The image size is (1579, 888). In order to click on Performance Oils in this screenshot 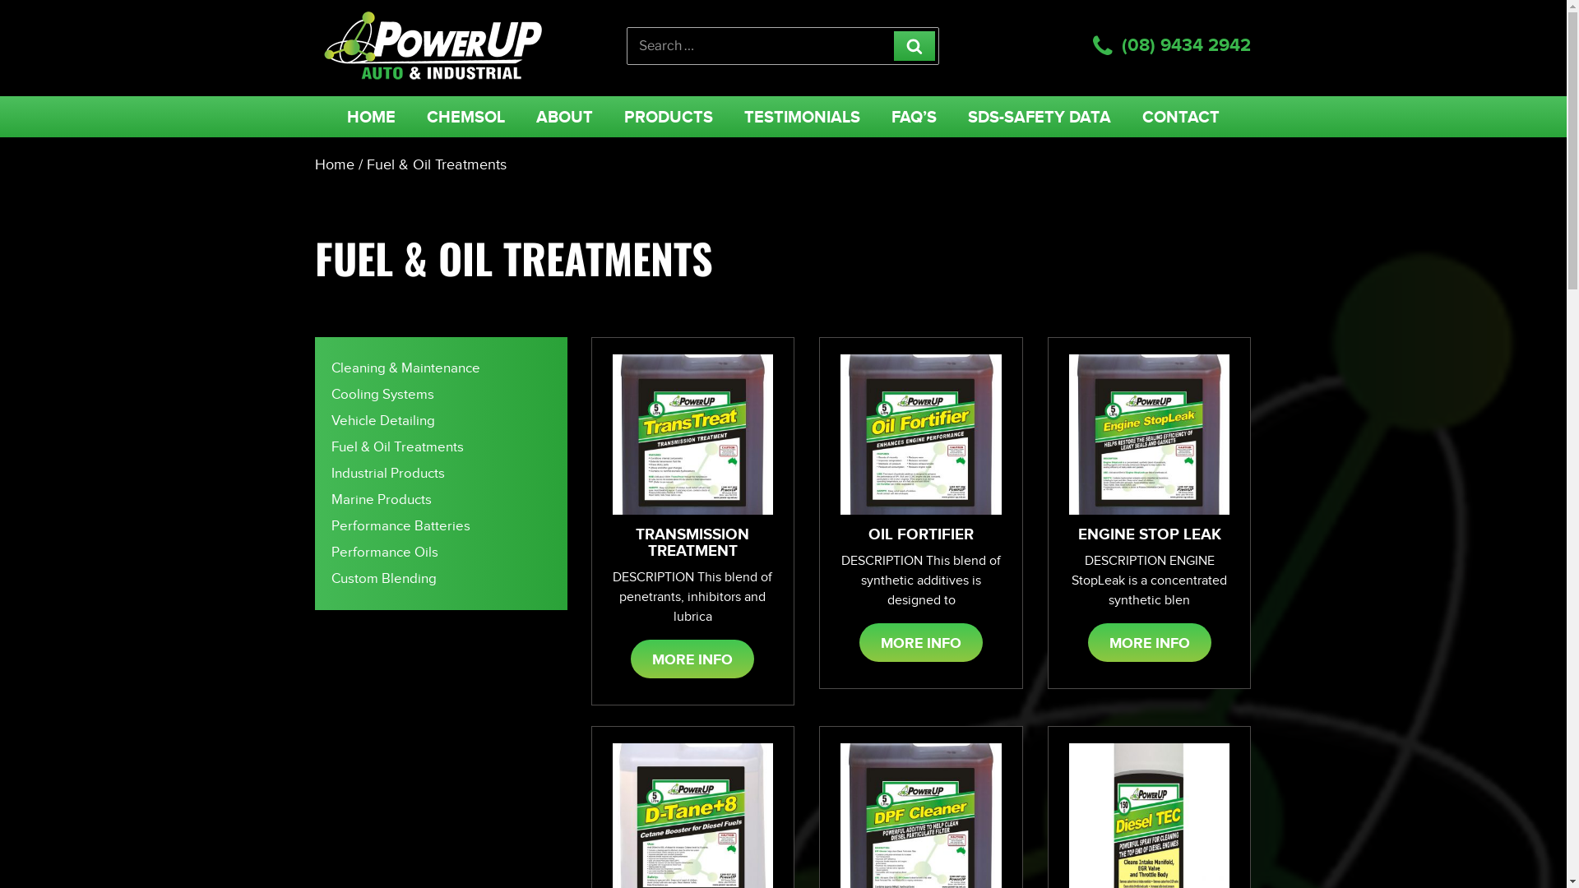, I will do `click(384, 553)`.